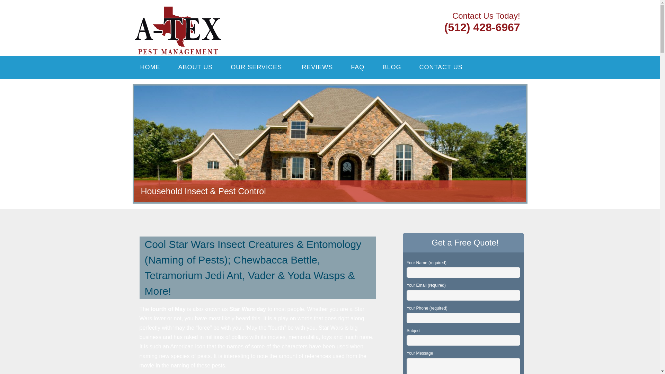 The height and width of the screenshot is (374, 665). Describe the element at coordinates (257, 67) in the screenshot. I see `OUR SERVICES` at that location.